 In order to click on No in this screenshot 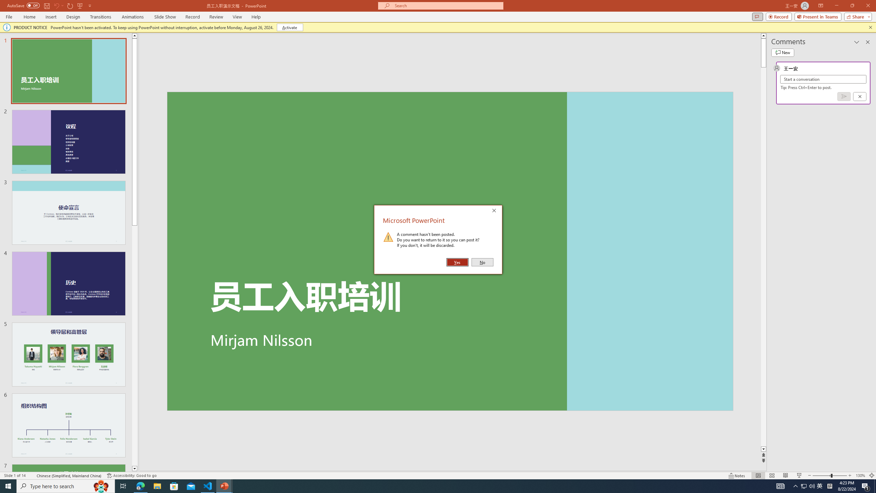, I will do `click(482, 262)`.